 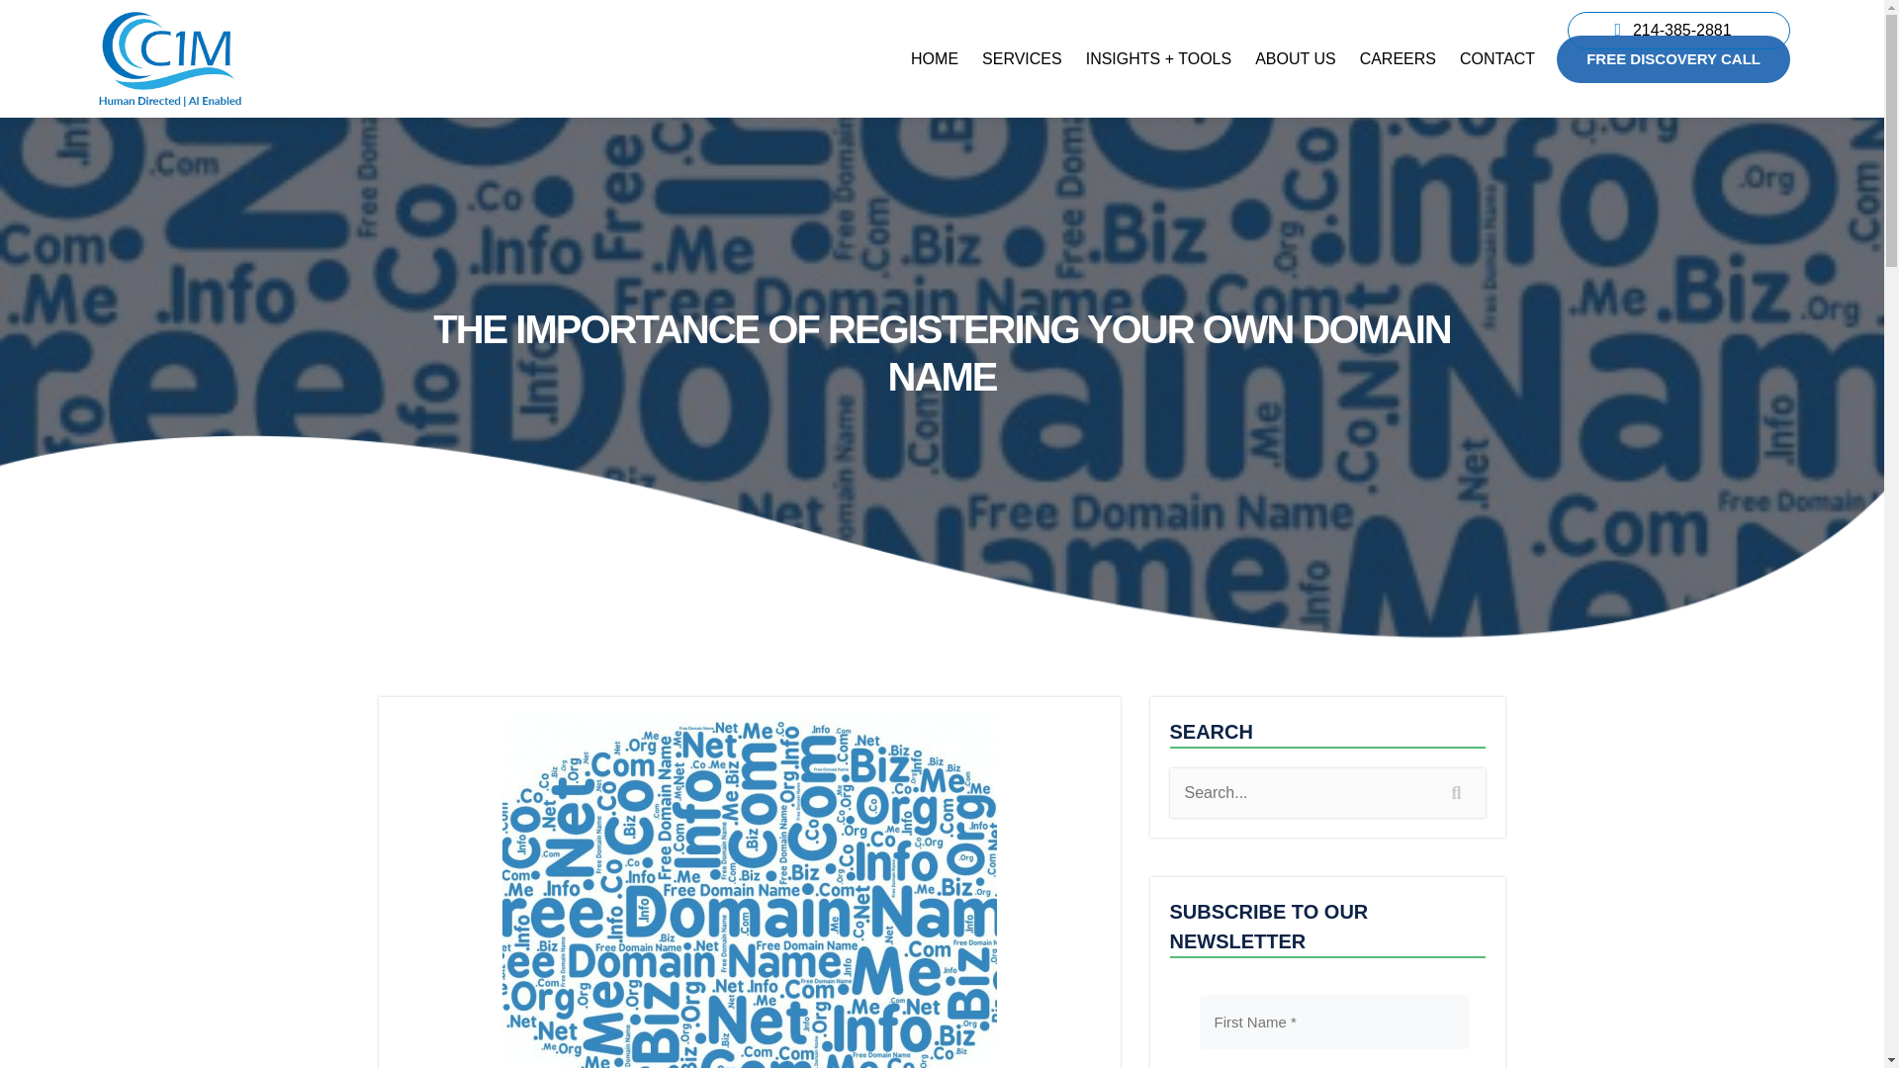 I want to click on Services, so click(x=1023, y=59).